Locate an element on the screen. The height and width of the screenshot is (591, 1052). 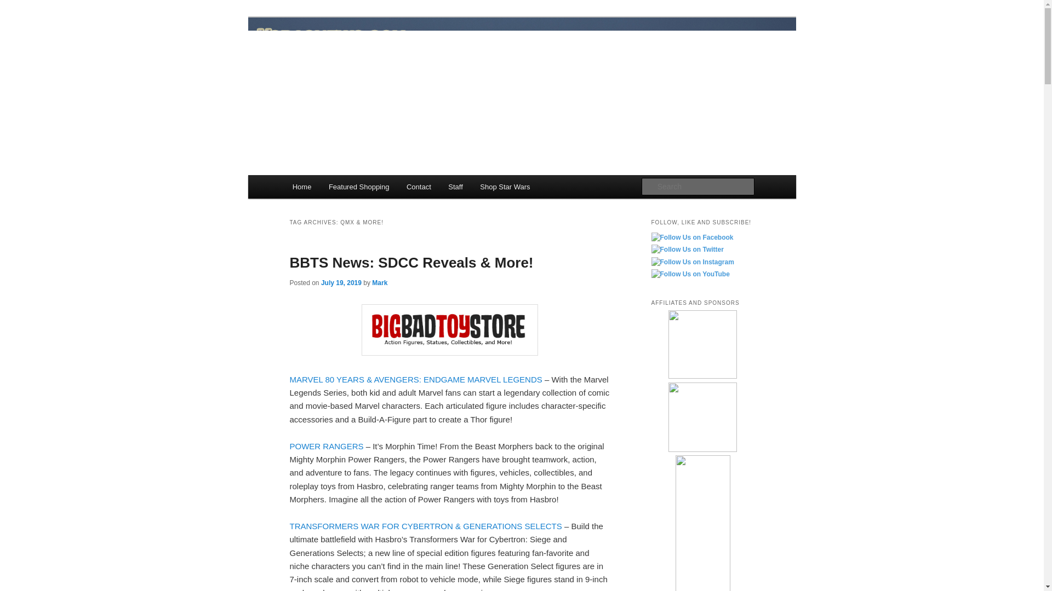
Follow Us on Instagram is located at coordinates (692, 263).